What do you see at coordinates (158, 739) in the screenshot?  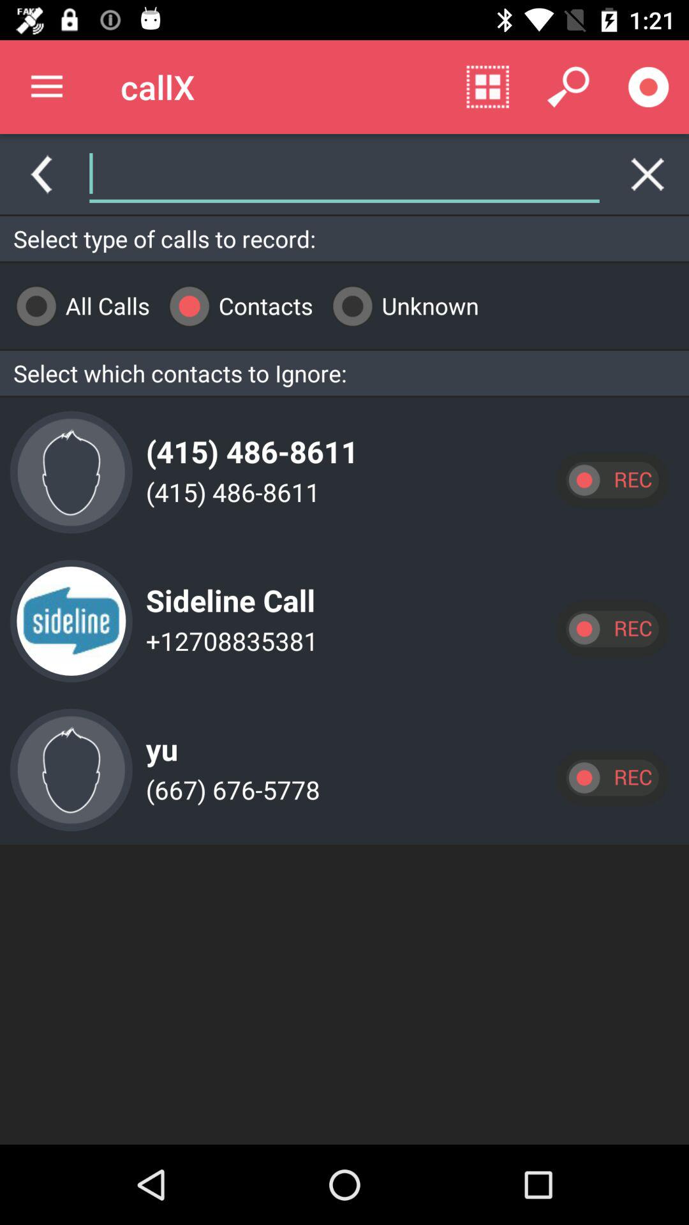 I see `jump to the yu item` at bounding box center [158, 739].